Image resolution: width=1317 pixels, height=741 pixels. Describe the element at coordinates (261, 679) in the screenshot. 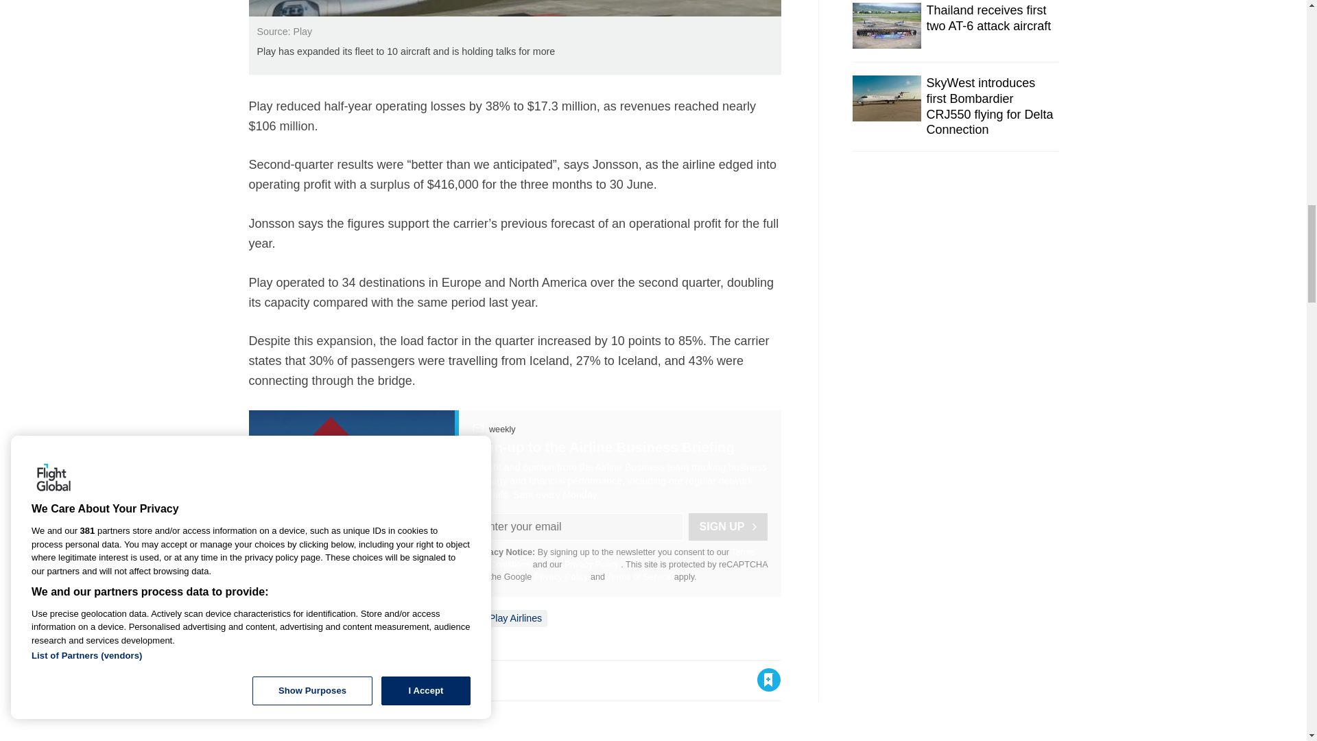

I see `Share this on Facebook` at that location.